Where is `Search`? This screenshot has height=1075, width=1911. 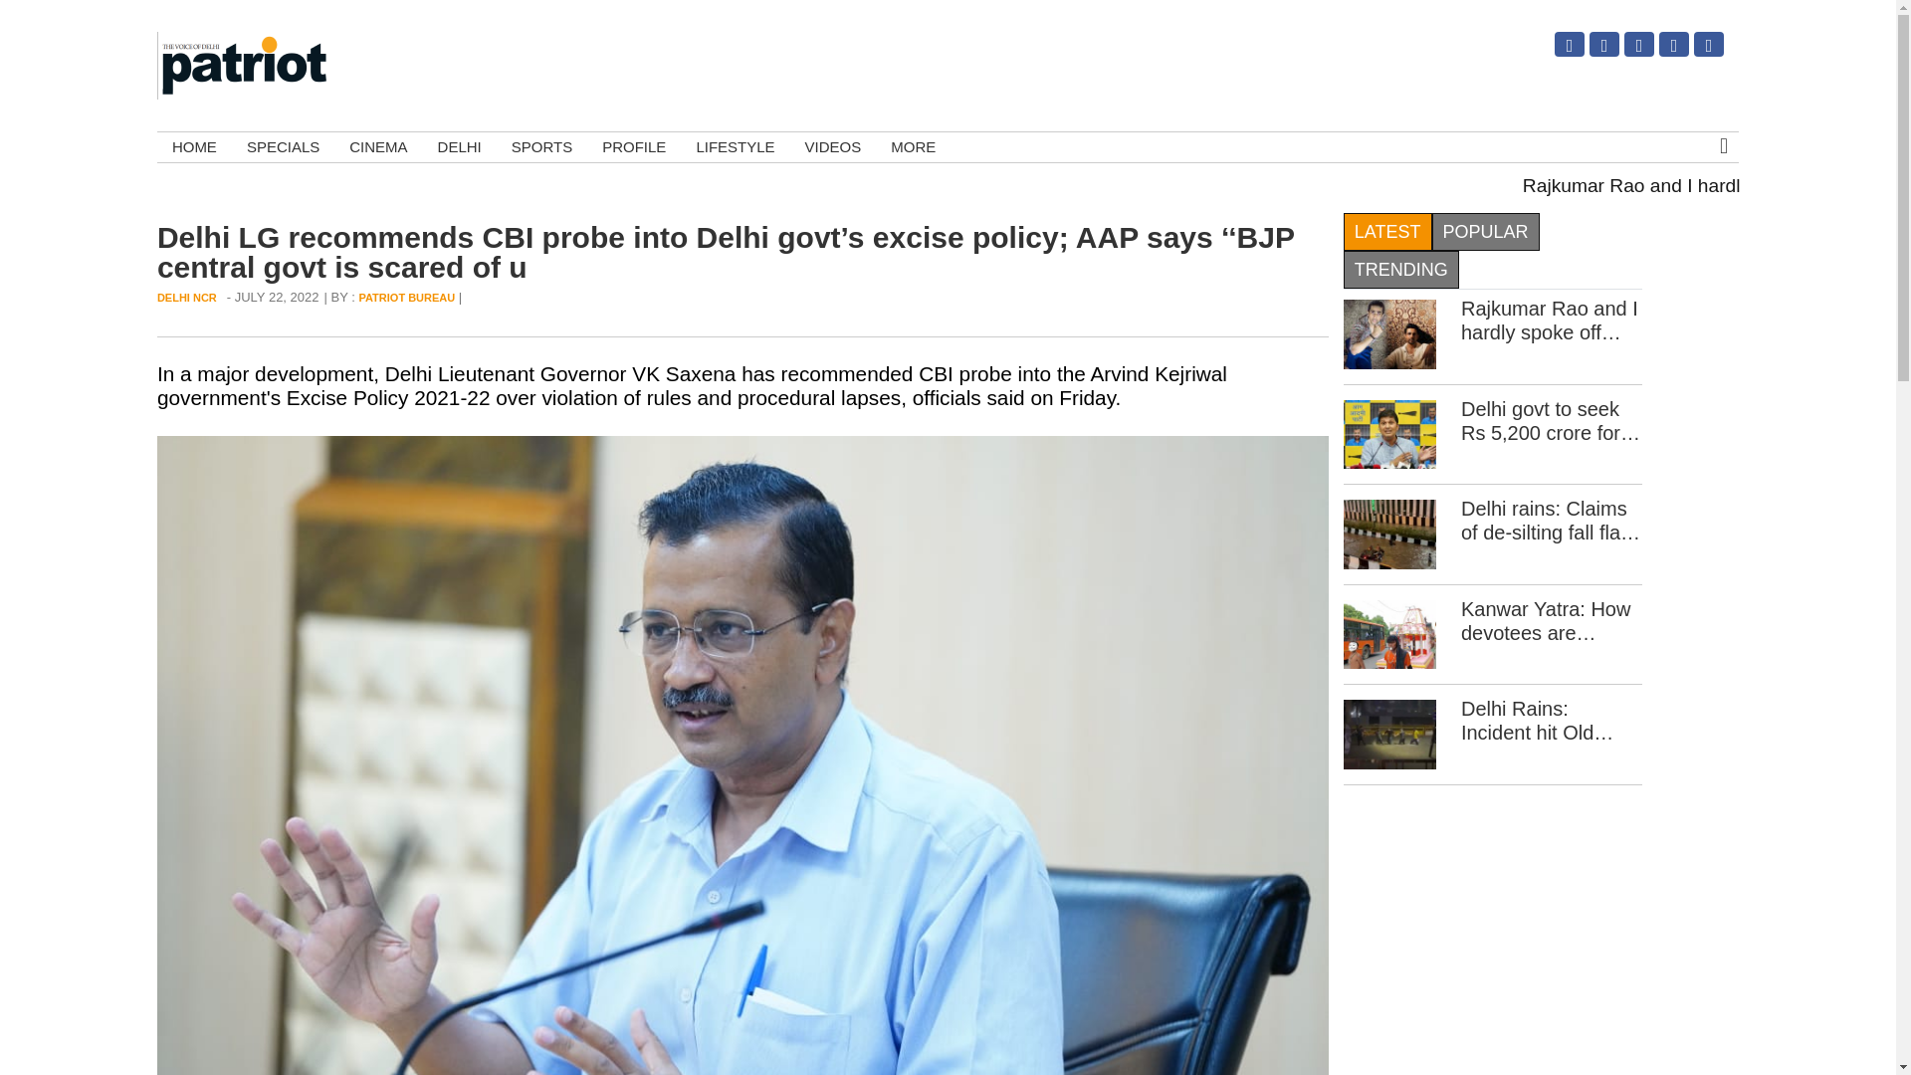
Search is located at coordinates (1698, 242).